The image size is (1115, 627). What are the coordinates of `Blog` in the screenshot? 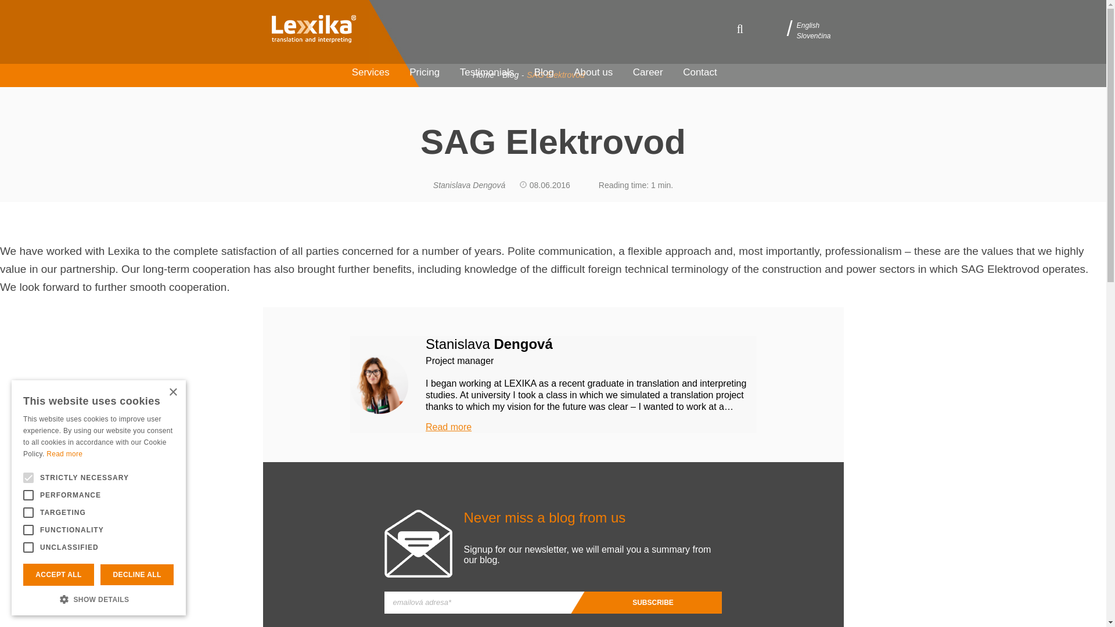 It's located at (544, 72).